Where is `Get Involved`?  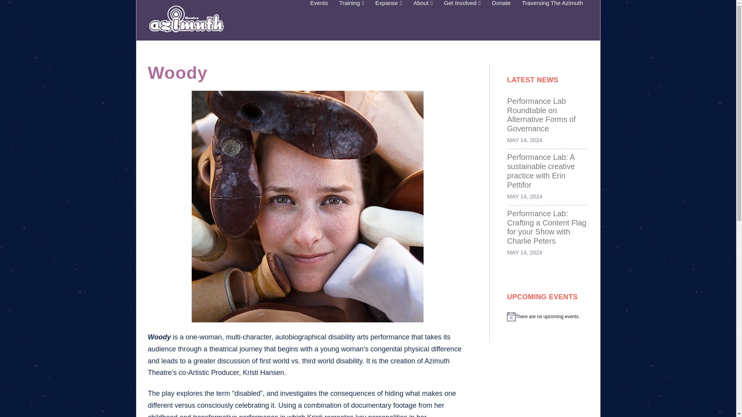
Get Involved is located at coordinates (462, 20).